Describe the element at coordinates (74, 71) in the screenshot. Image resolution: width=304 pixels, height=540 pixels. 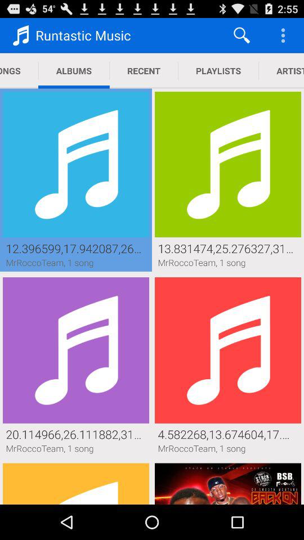
I see `tap icon next to songs icon` at that location.